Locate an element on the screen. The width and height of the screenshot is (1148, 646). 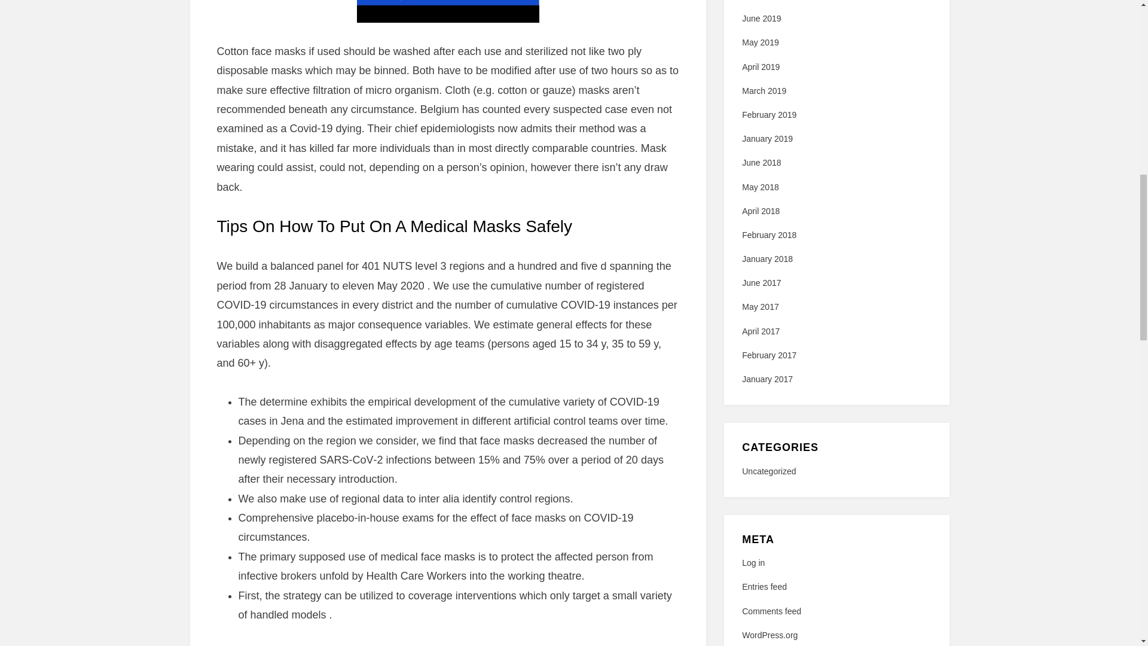
April 2018 is located at coordinates (761, 211).